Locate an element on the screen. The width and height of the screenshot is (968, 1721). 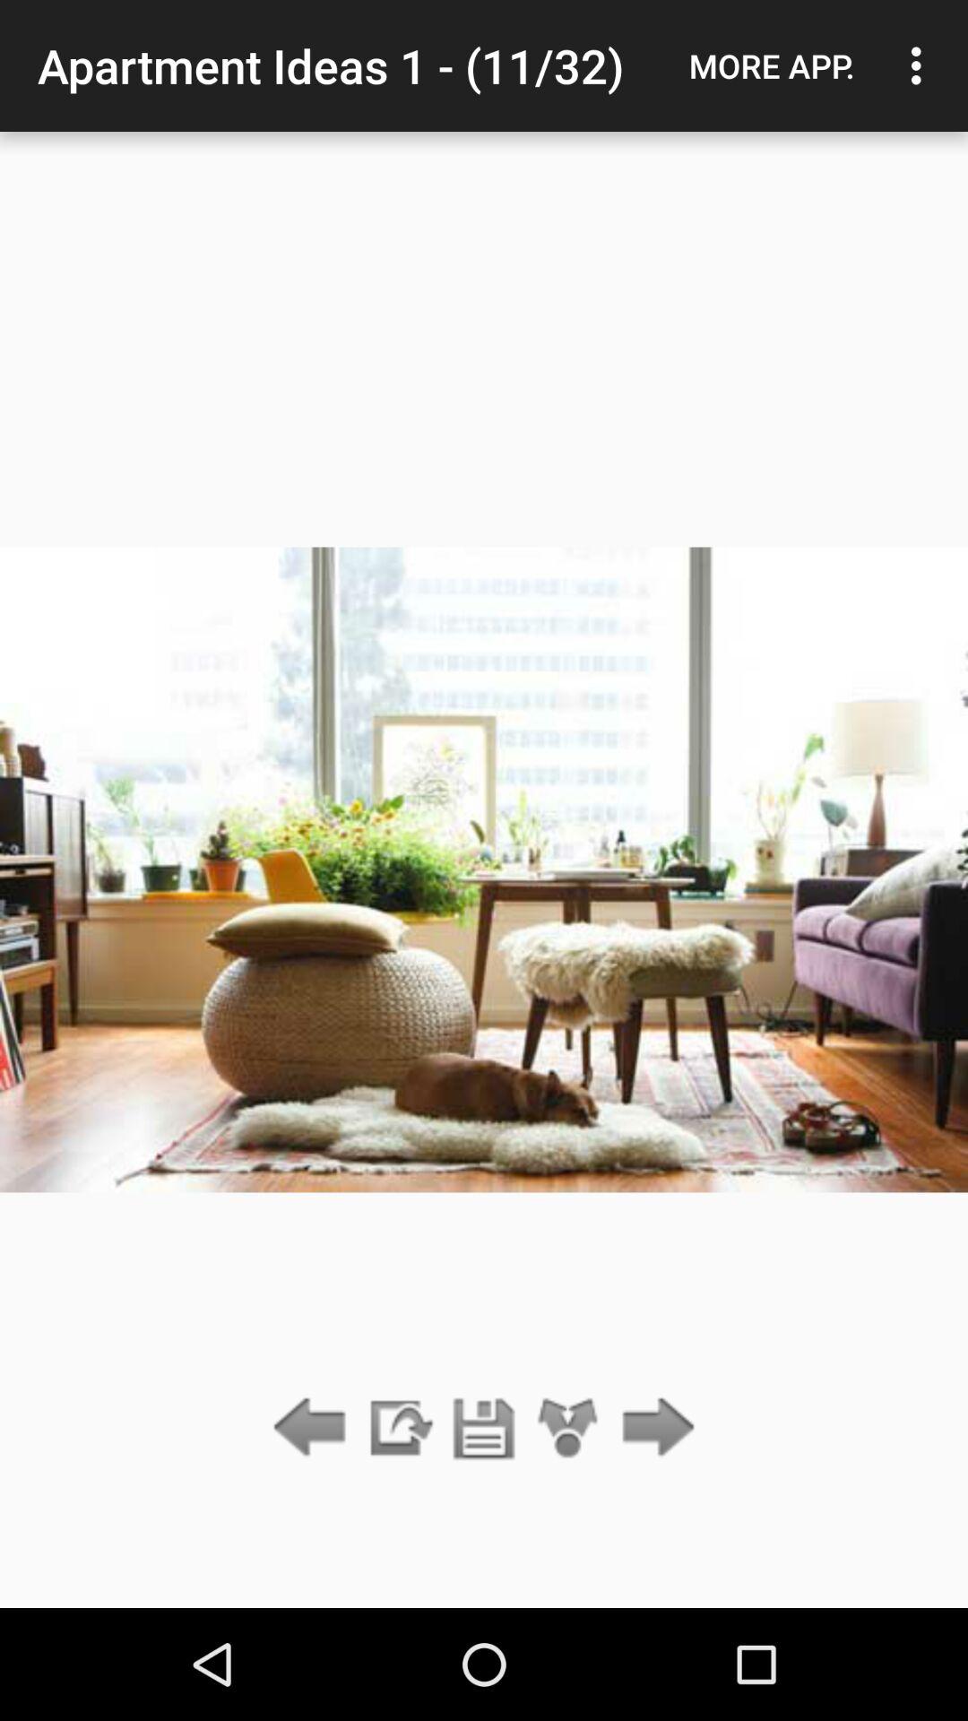
turn off icon below apartment ideas 1 item is located at coordinates (484, 1429).